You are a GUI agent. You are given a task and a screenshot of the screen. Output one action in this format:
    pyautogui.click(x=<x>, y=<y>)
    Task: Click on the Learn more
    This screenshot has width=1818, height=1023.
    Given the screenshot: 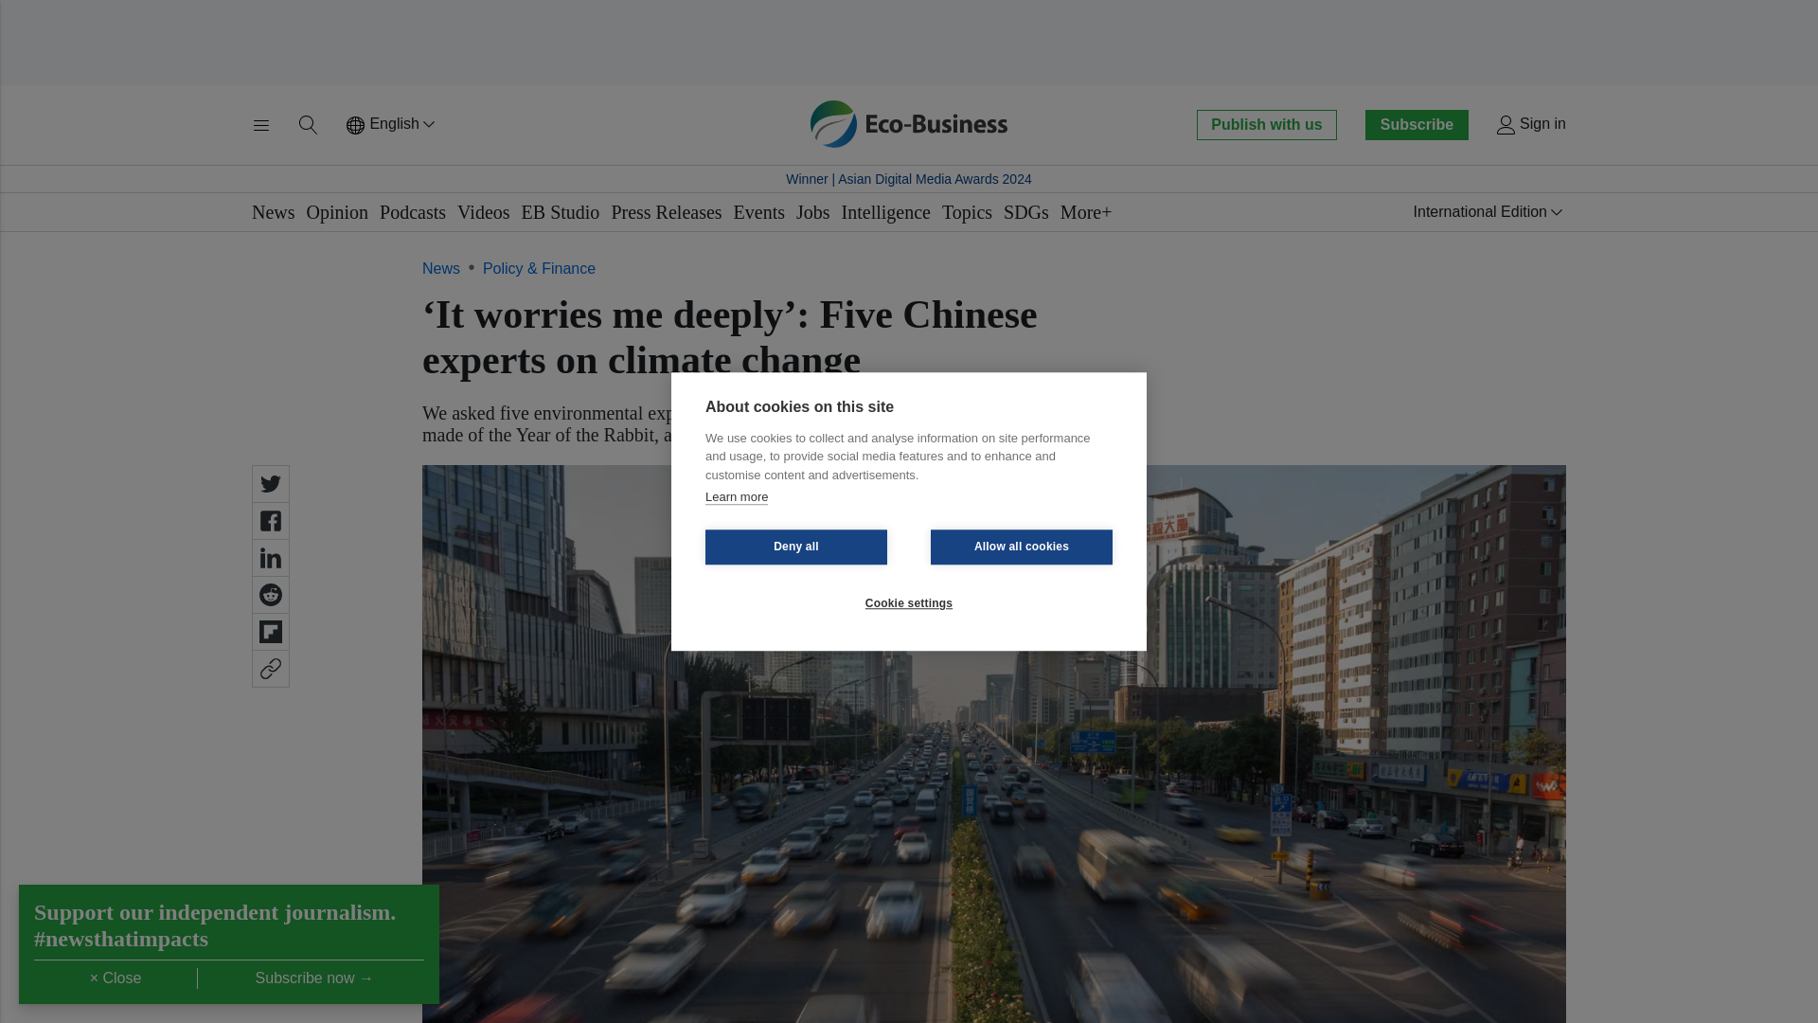 What is the action you would take?
    pyautogui.click(x=736, y=497)
    